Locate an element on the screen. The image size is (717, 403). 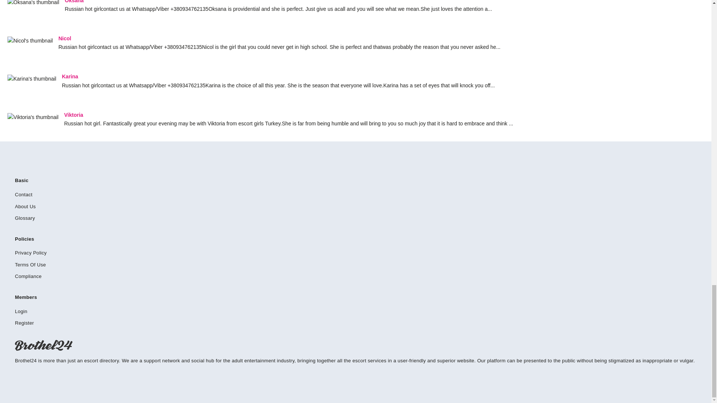
Karina is located at coordinates (21, 76).